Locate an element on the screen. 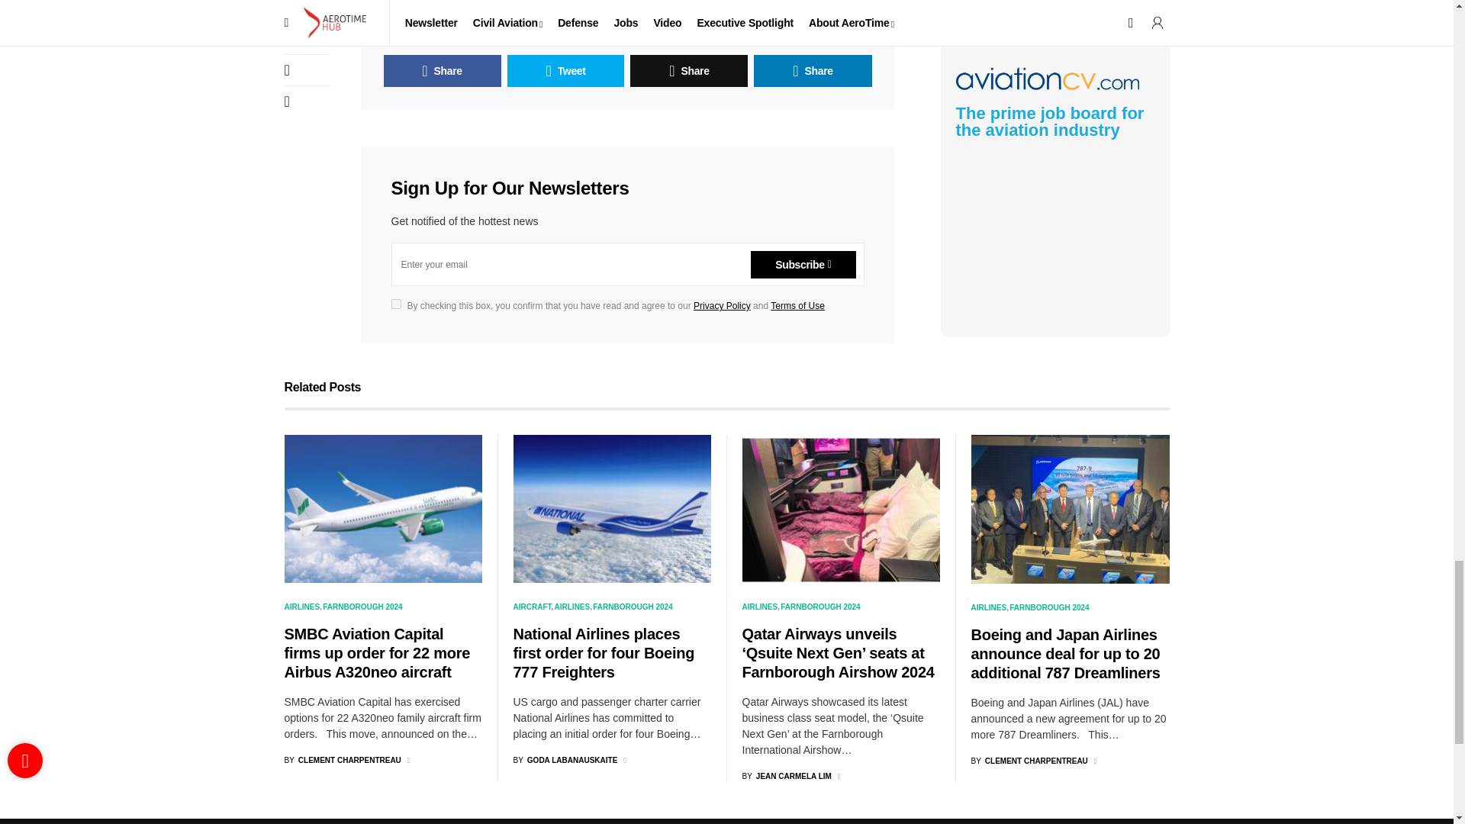 The height and width of the screenshot is (824, 1465). View all posts by Clement Charpentreau is located at coordinates (342, 760).